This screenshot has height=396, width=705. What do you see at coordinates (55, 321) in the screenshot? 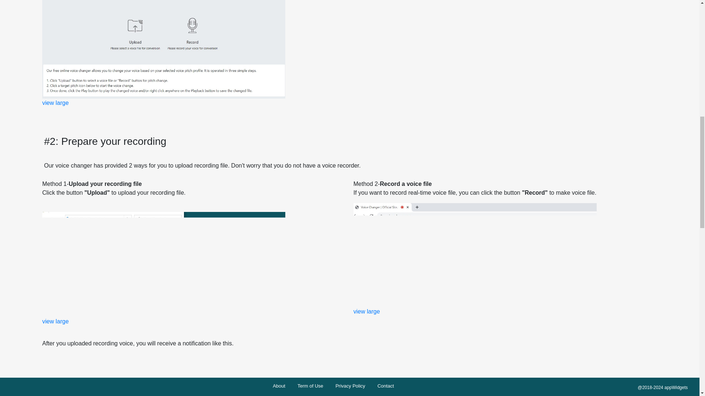
I see `view large` at bounding box center [55, 321].